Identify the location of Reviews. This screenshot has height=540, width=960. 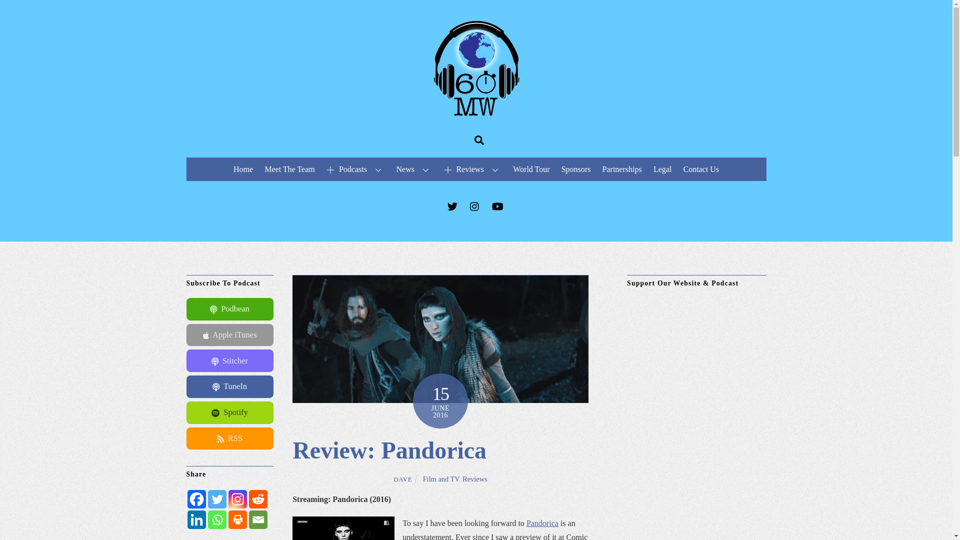
(472, 169).